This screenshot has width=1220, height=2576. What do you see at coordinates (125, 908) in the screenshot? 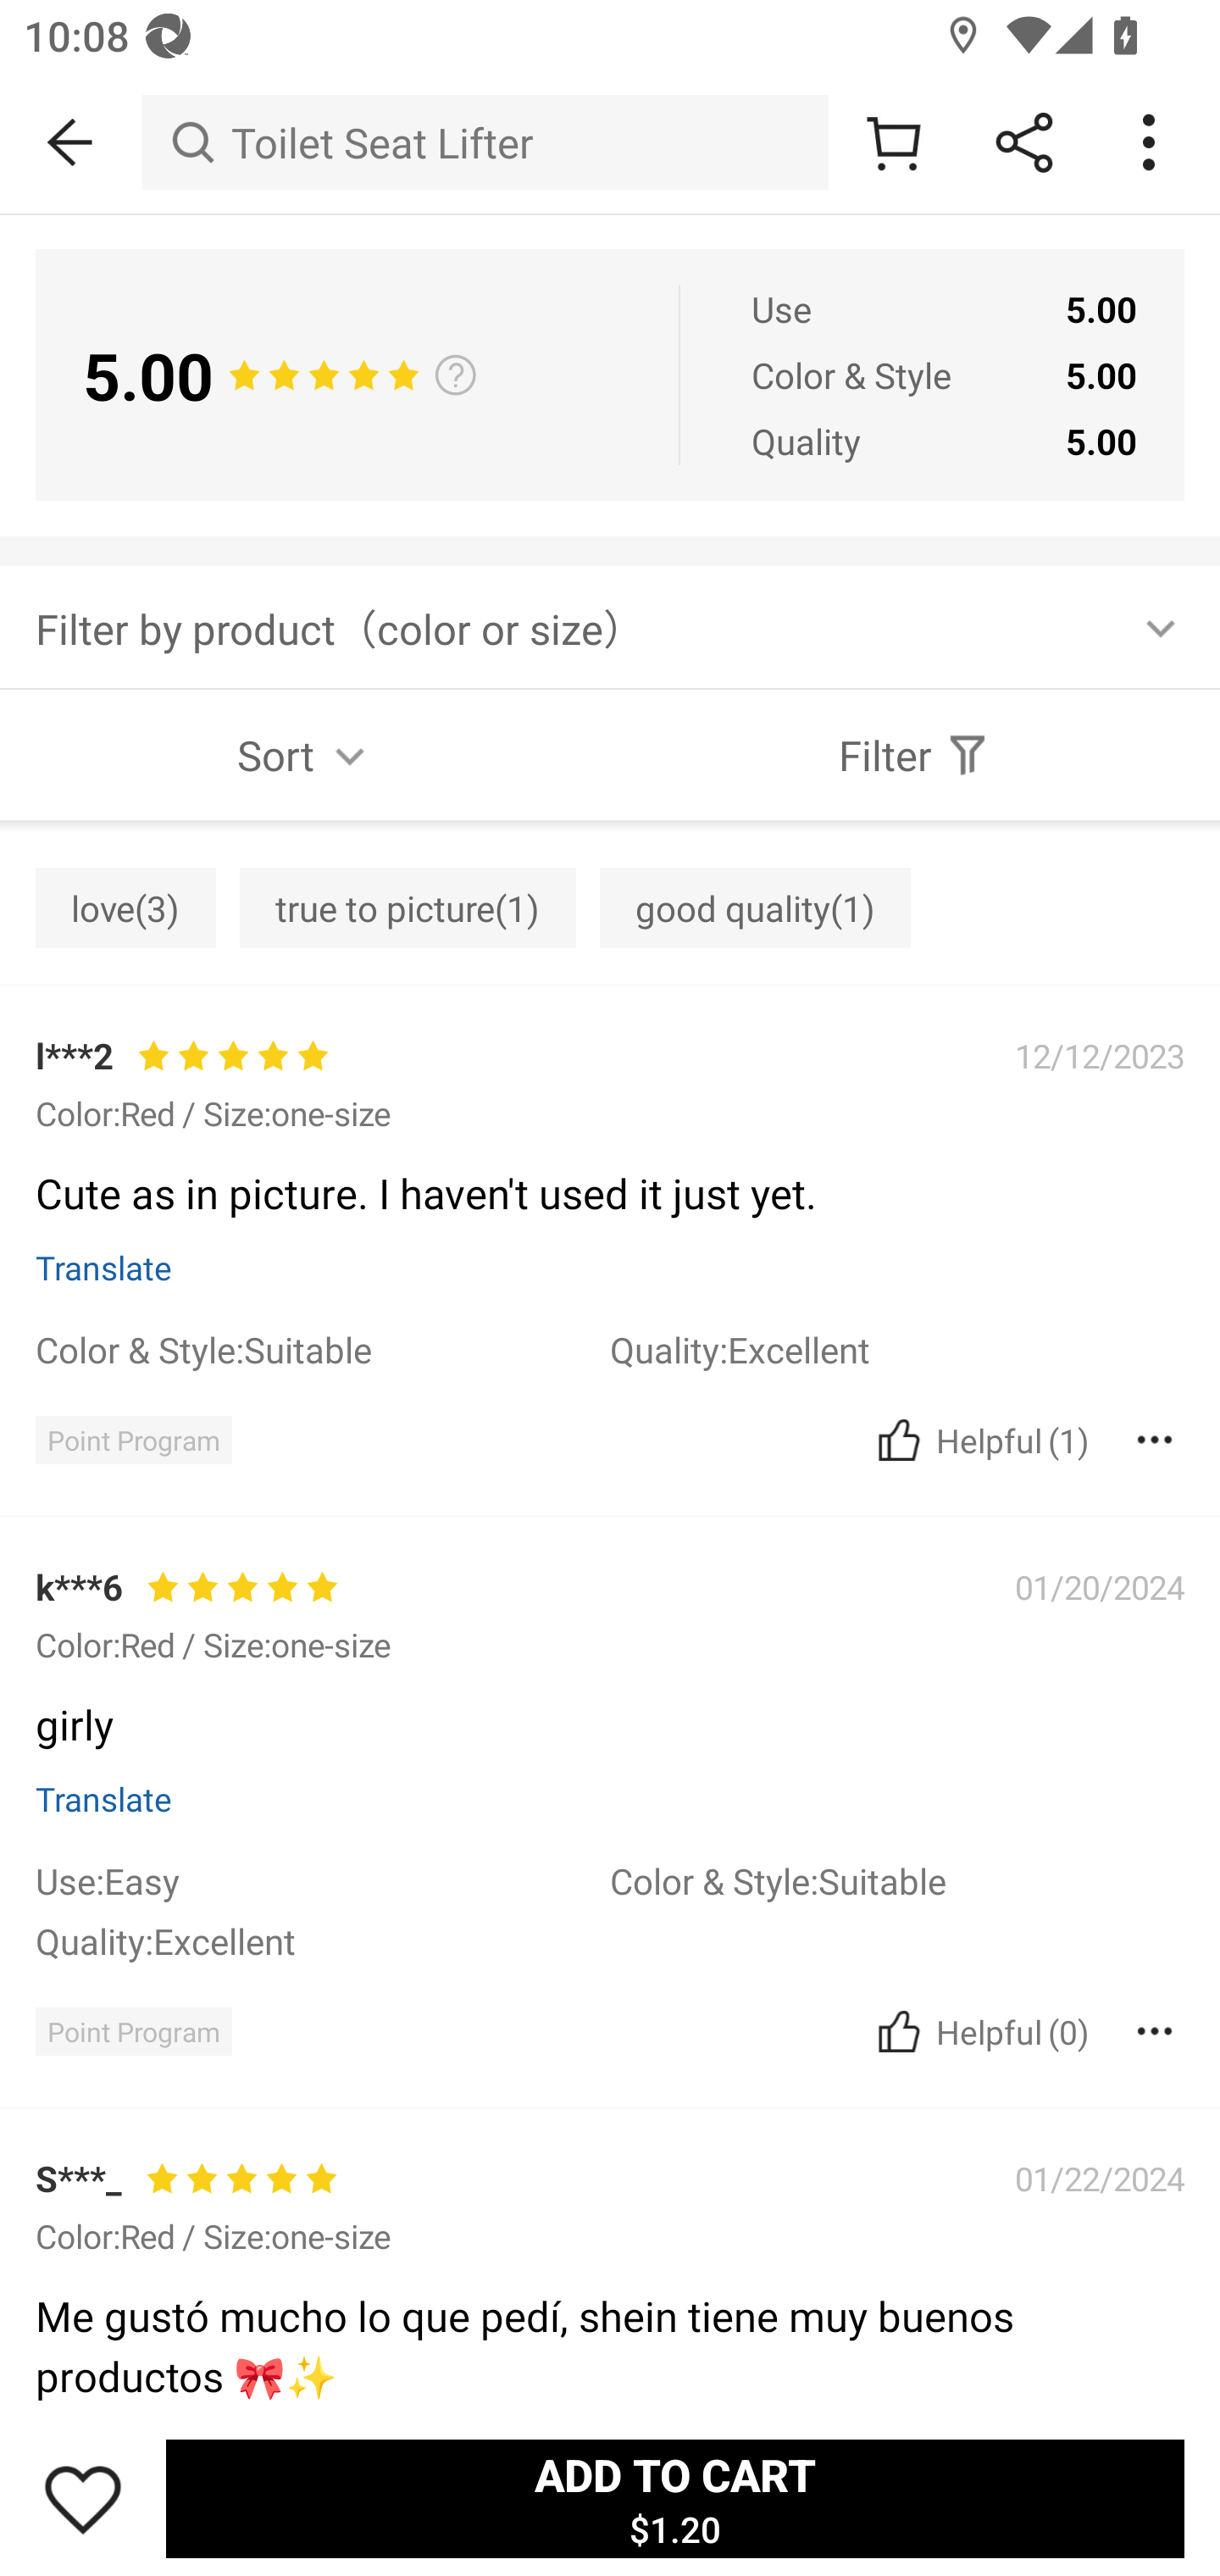
I see `love(3)` at bounding box center [125, 908].